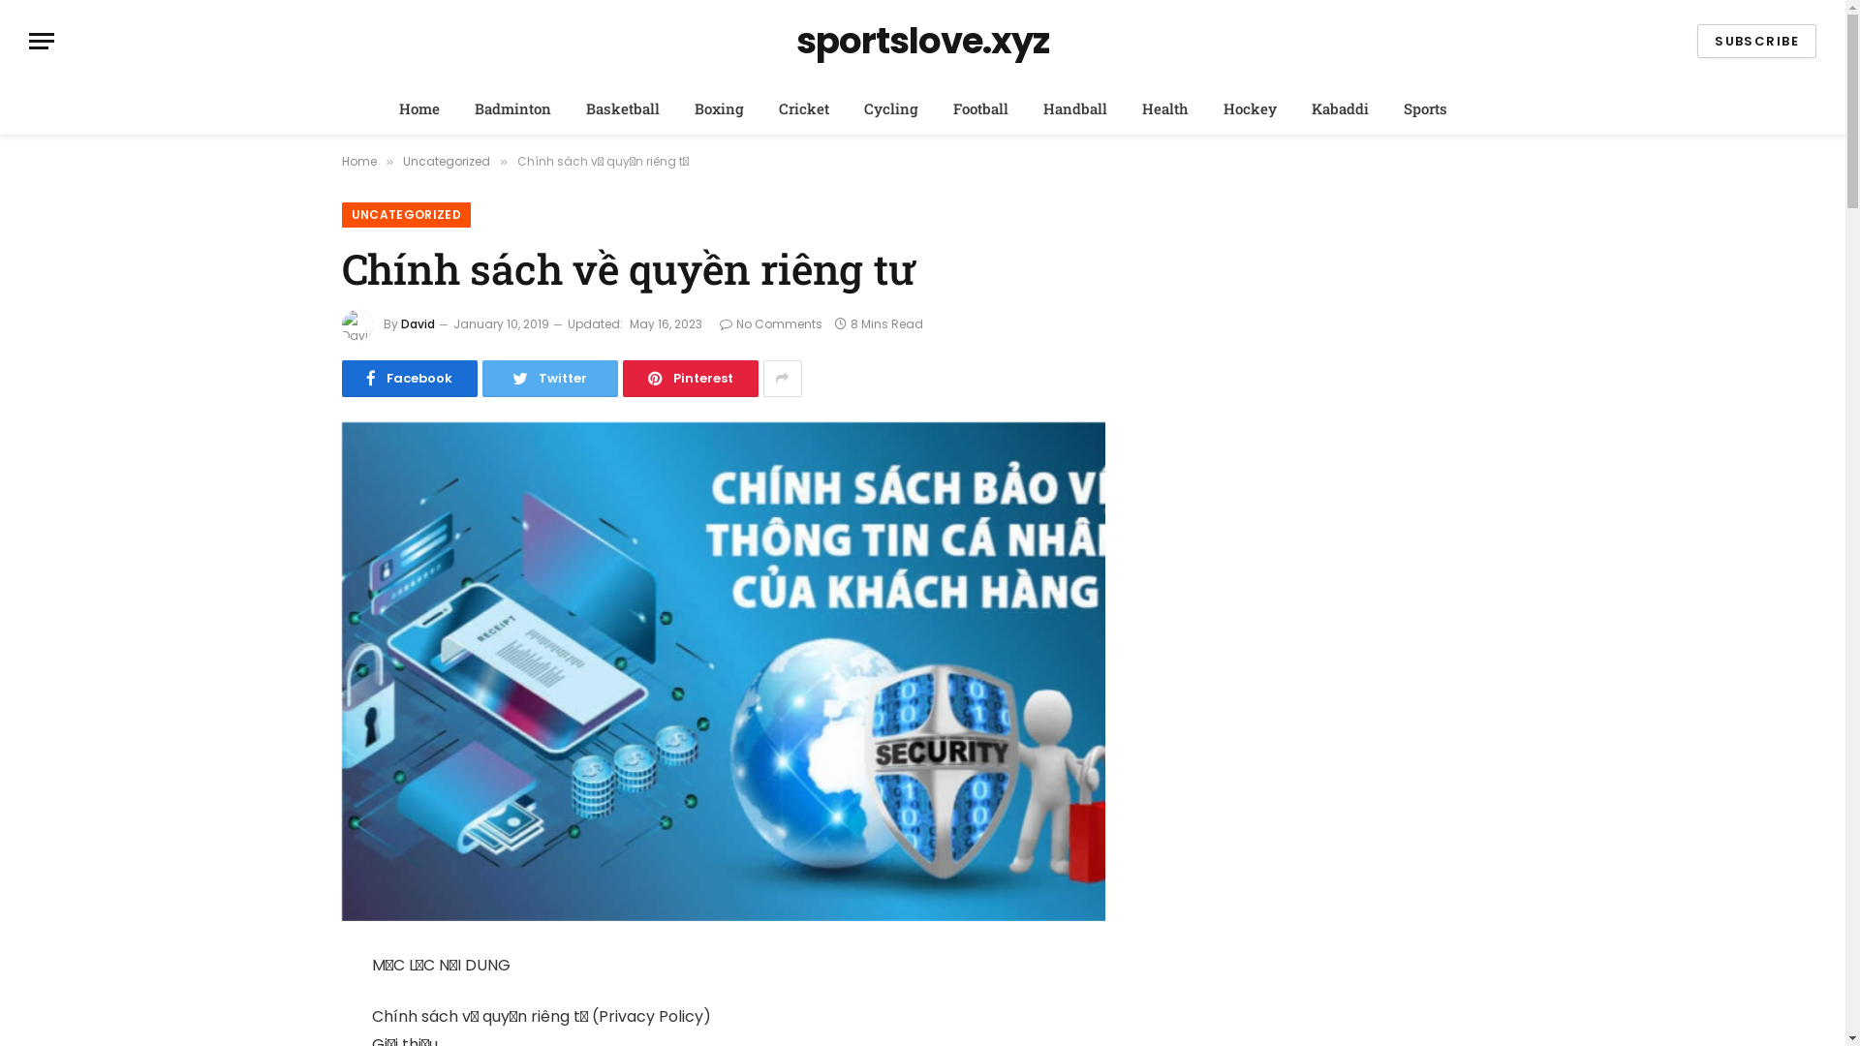 This screenshot has height=1046, width=1860. What do you see at coordinates (406, 215) in the screenshot?
I see `UNCATEGORIZED` at bounding box center [406, 215].